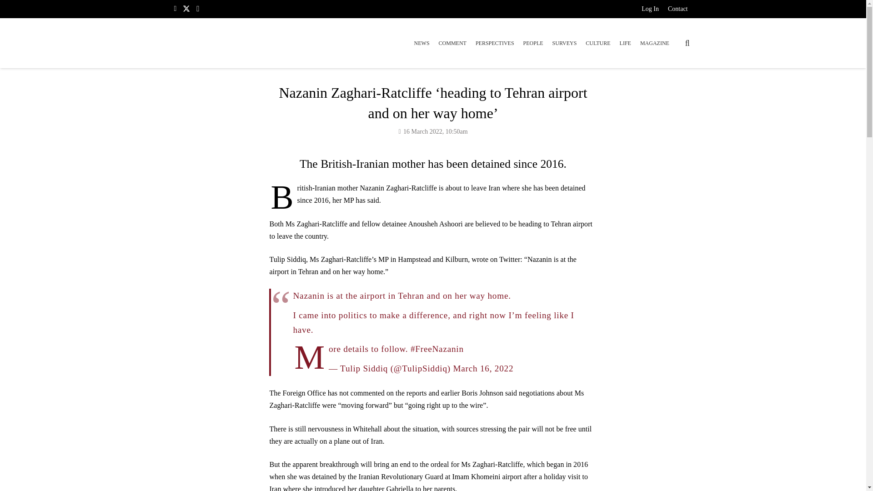 The height and width of the screenshot is (491, 873). What do you see at coordinates (533, 43) in the screenshot?
I see `PEOPLE` at bounding box center [533, 43].